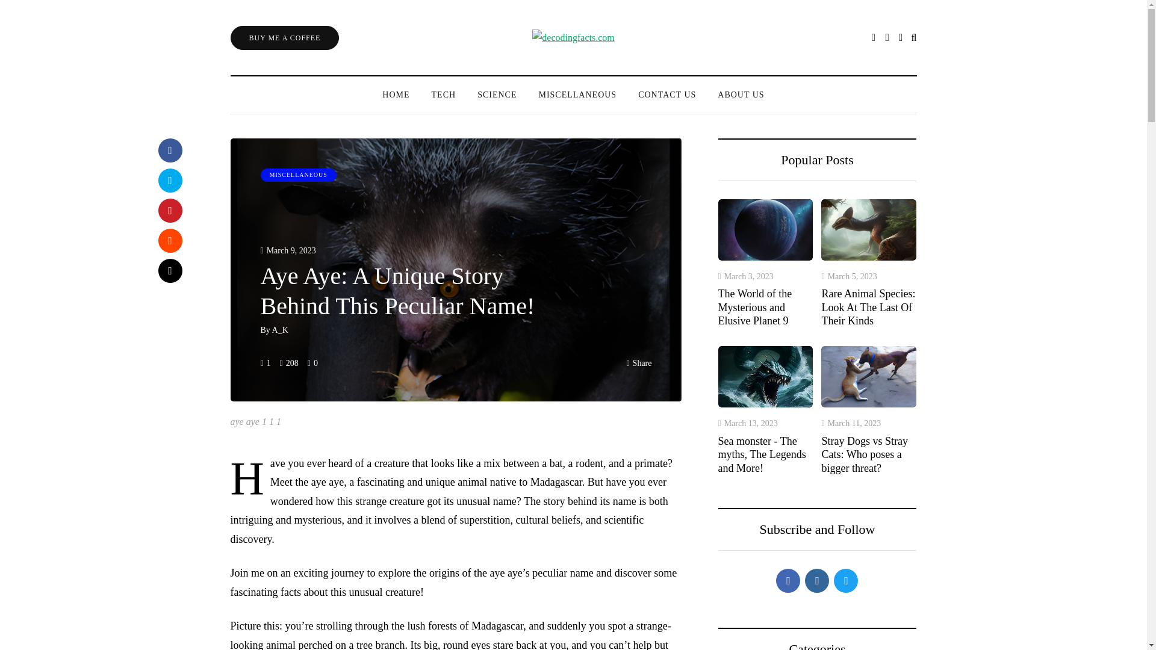 Image resolution: width=1156 pixels, height=650 pixels. What do you see at coordinates (741, 94) in the screenshot?
I see `ABOUT US` at bounding box center [741, 94].